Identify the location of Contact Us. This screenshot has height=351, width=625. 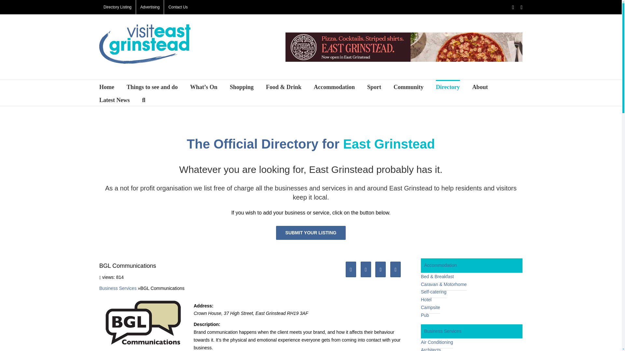
(178, 7).